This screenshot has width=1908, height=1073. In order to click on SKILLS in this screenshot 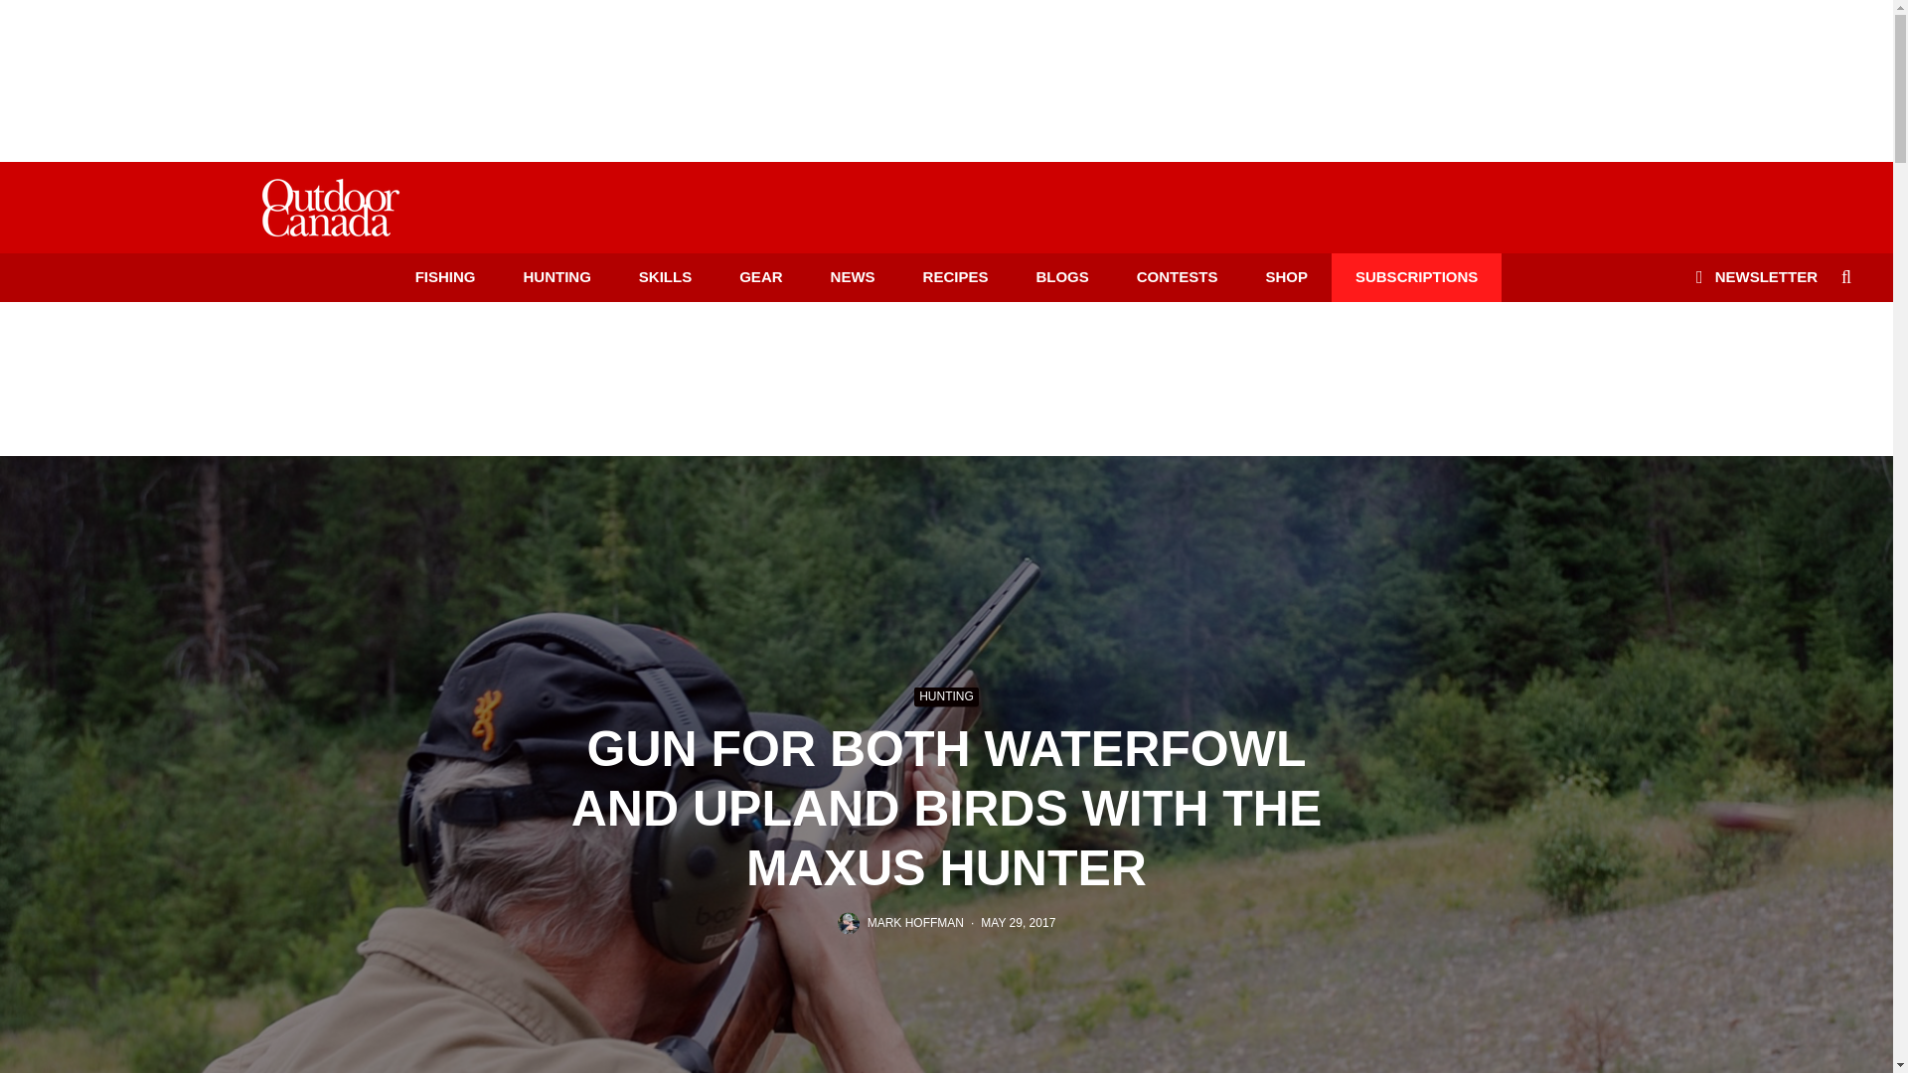, I will do `click(665, 276)`.